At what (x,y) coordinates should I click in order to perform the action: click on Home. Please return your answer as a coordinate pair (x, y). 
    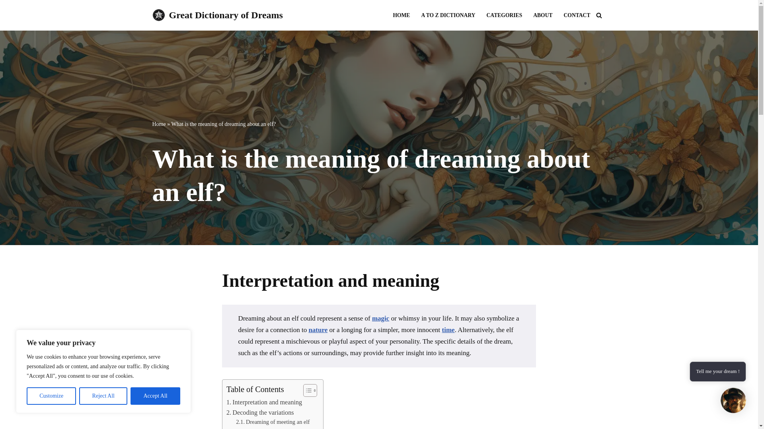
    Looking at the image, I should click on (159, 124).